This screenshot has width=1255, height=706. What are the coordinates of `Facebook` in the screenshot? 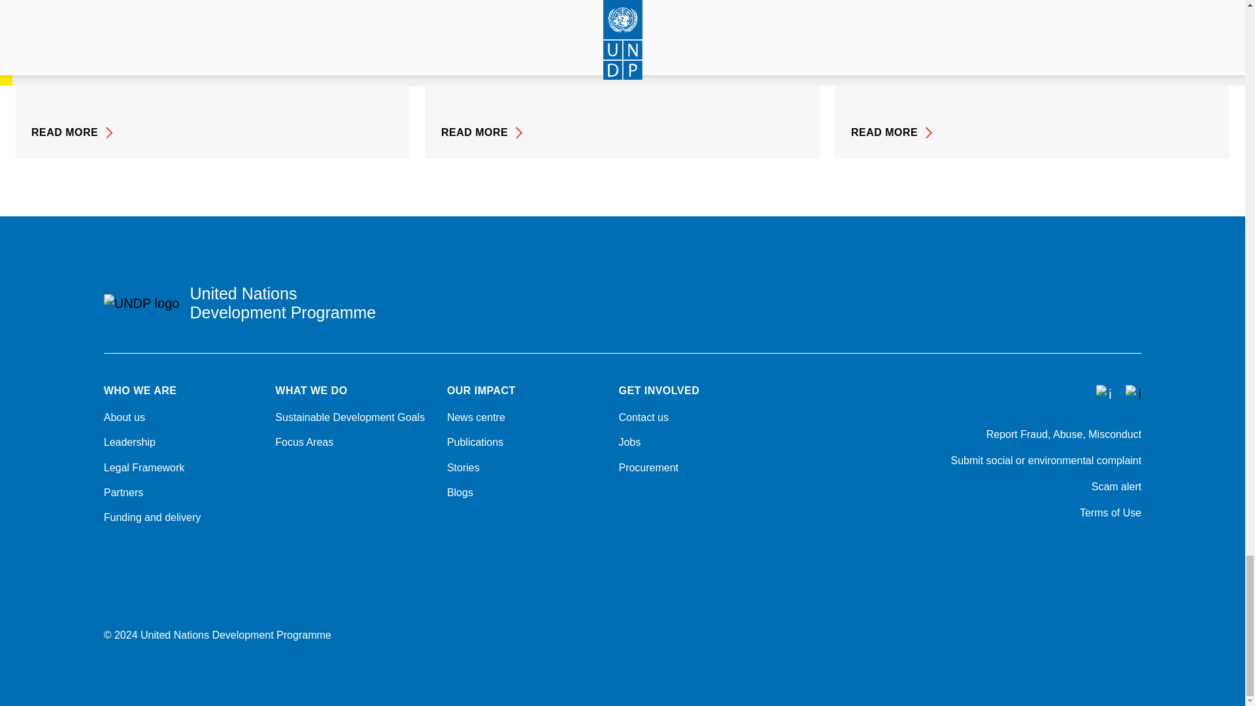 It's located at (1067, 548).